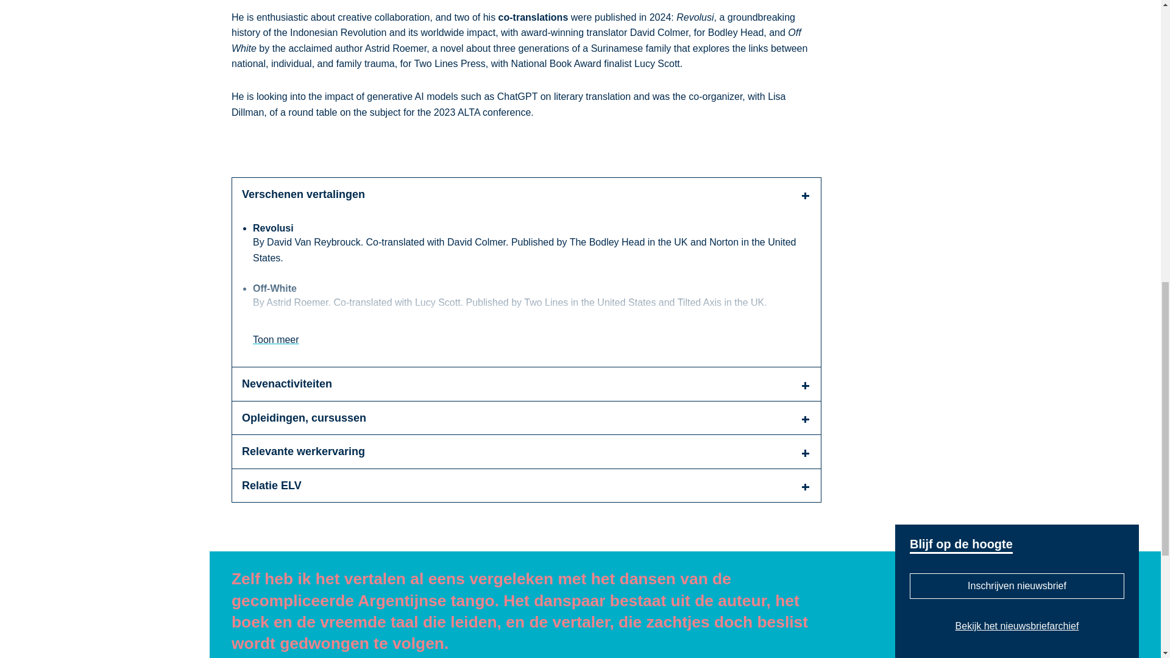 Image resolution: width=1170 pixels, height=658 pixels. Describe the element at coordinates (275, 340) in the screenshot. I see `Toon meer` at that location.